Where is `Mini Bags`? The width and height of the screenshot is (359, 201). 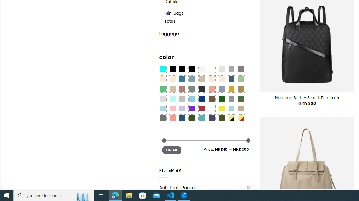
Mini Bags is located at coordinates (174, 13).